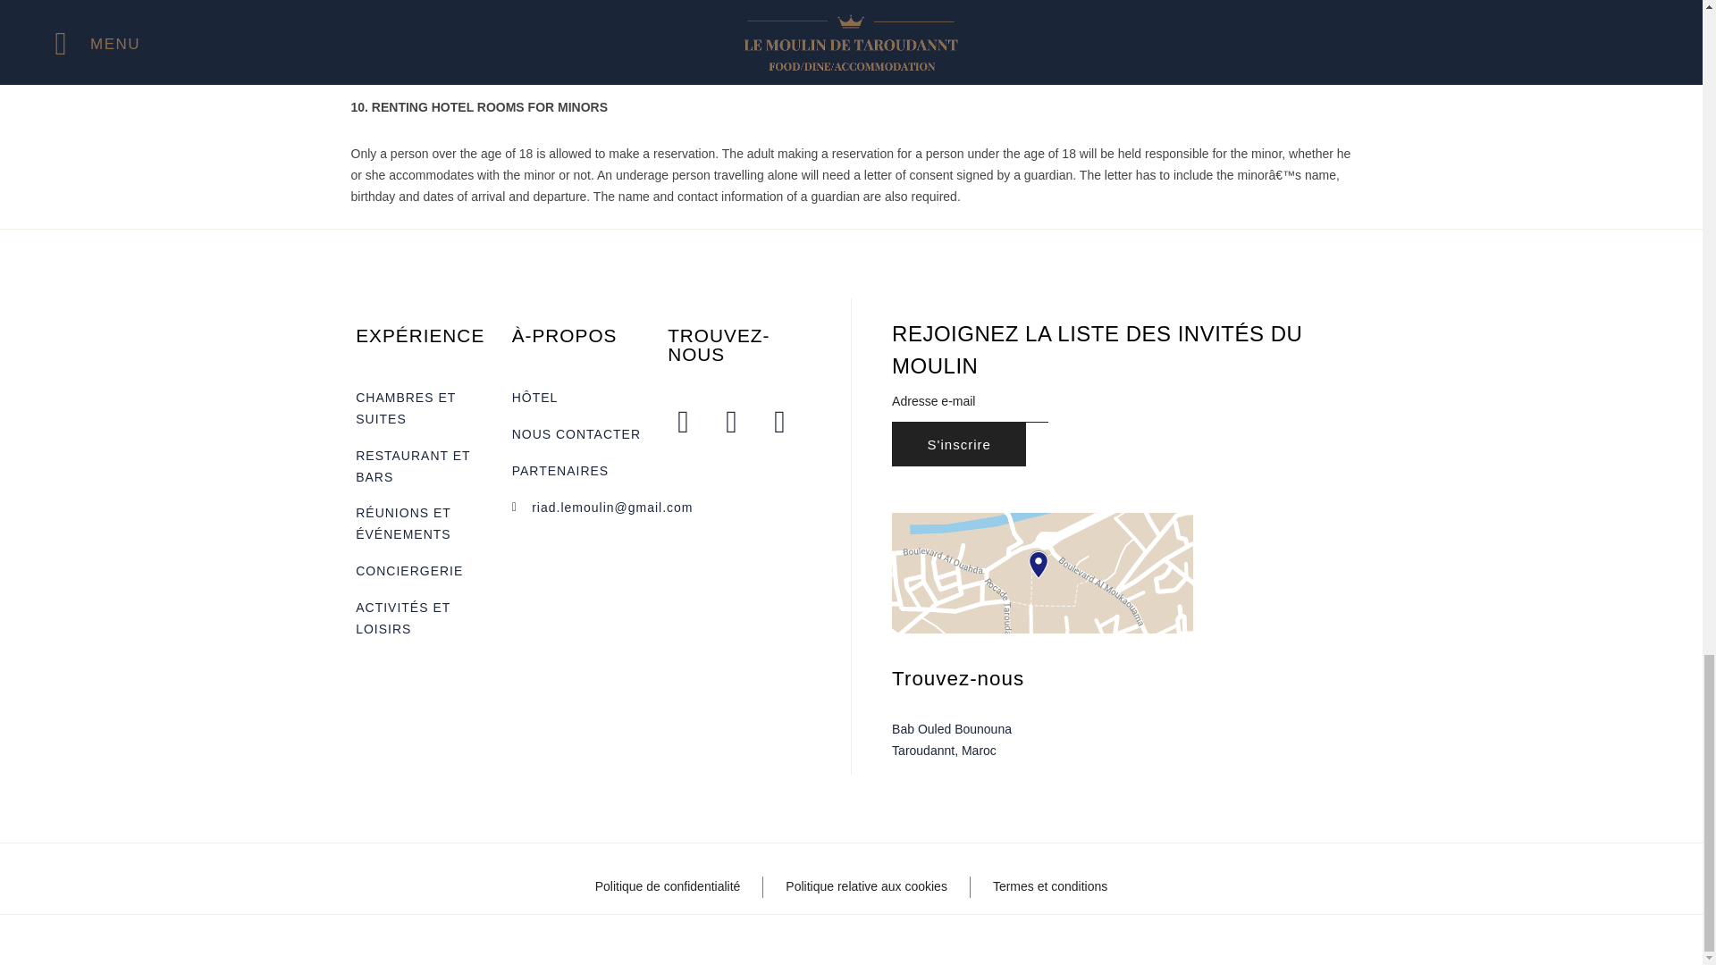  What do you see at coordinates (581, 434) in the screenshot?
I see `NOUS CONTACTER` at bounding box center [581, 434].